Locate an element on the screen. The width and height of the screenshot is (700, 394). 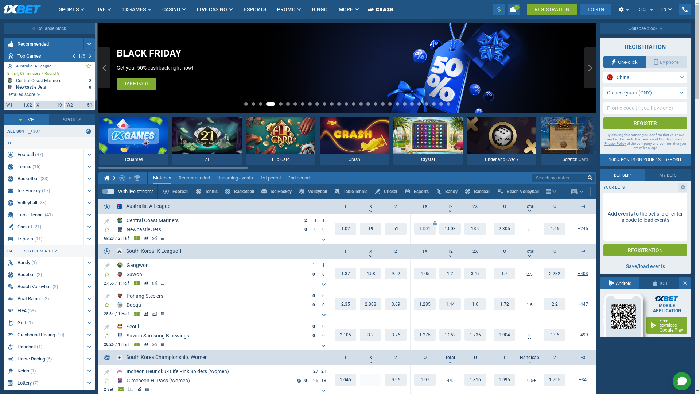
Crystal is located at coordinates (428, 141).